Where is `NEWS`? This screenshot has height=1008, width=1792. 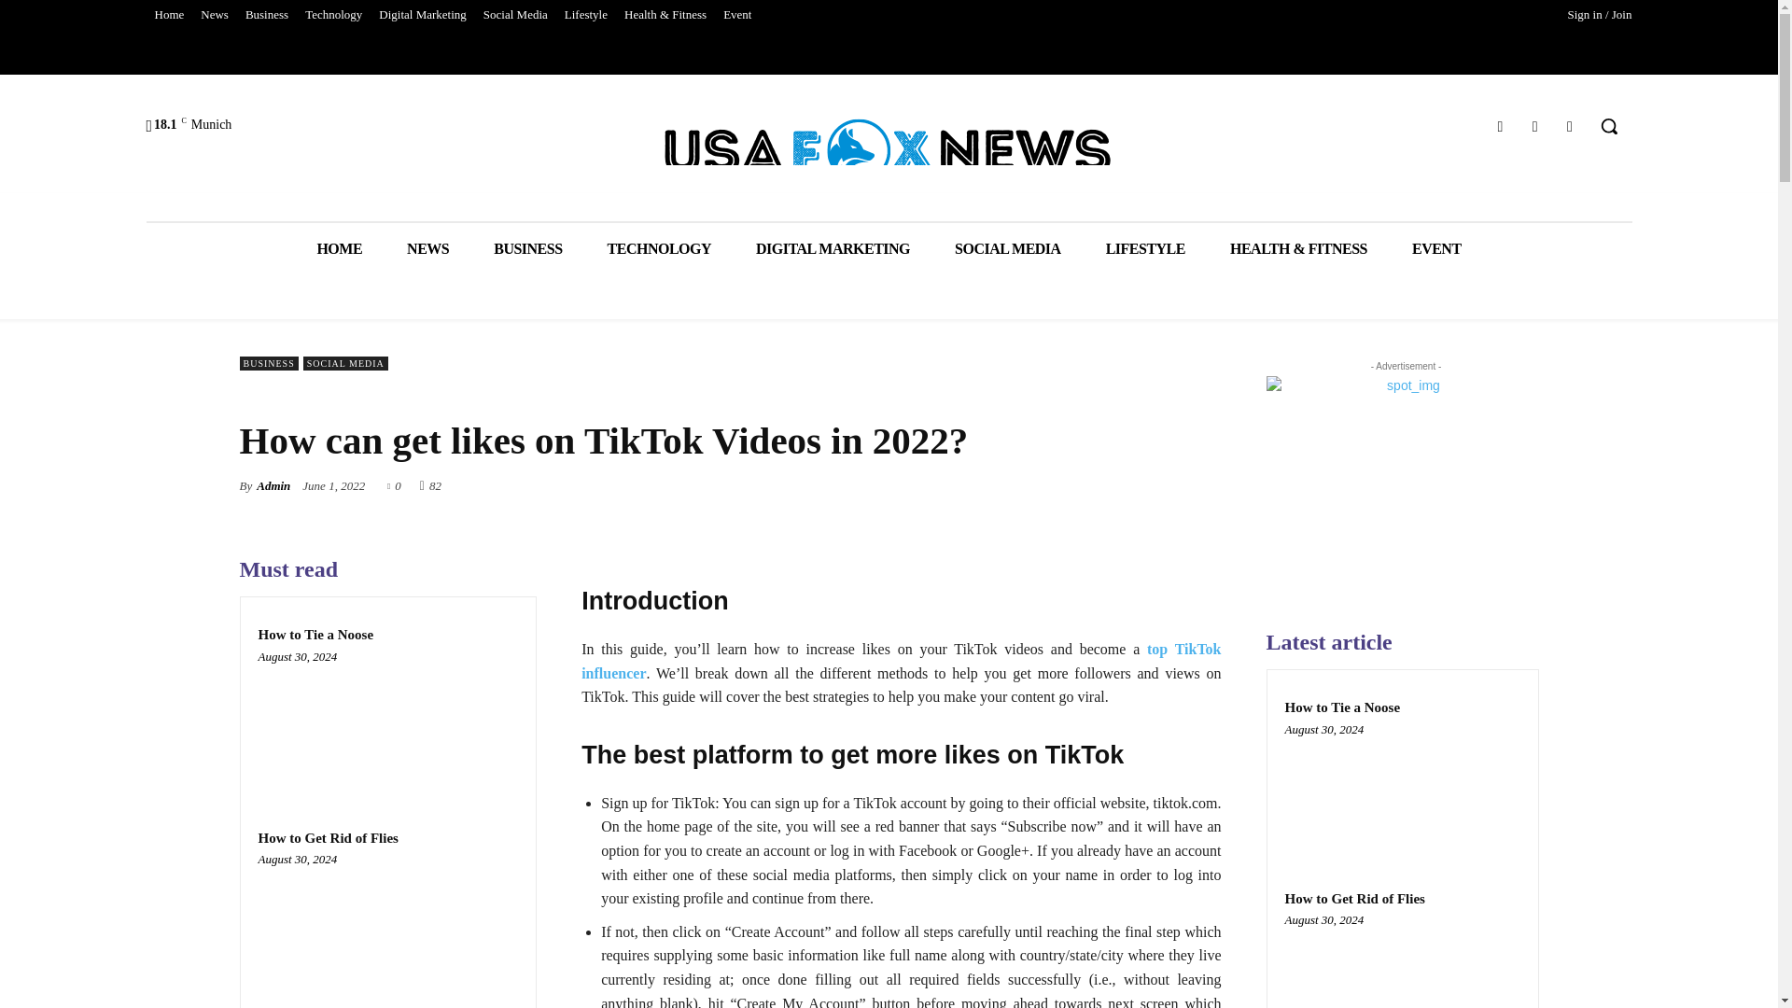
NEWS is located at coordinates (427, 248).